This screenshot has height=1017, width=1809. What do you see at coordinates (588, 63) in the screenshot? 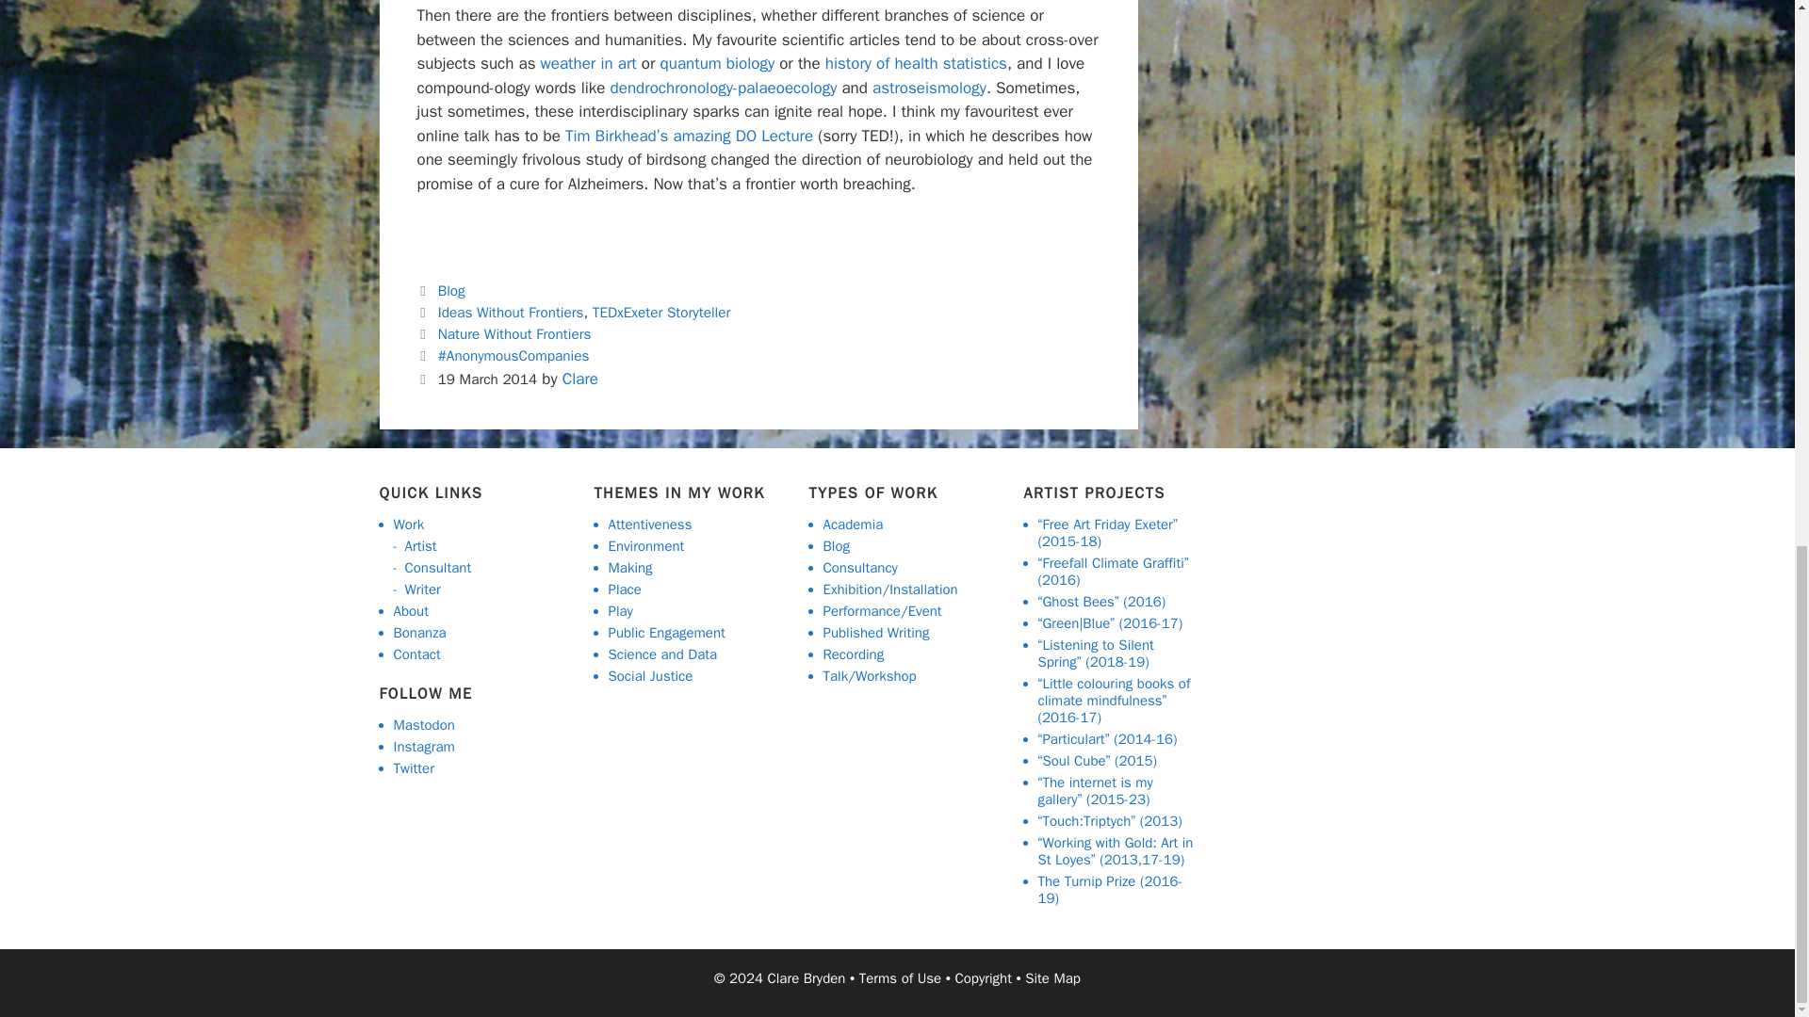
I see `weather in art` at bounding box center [588, 63].